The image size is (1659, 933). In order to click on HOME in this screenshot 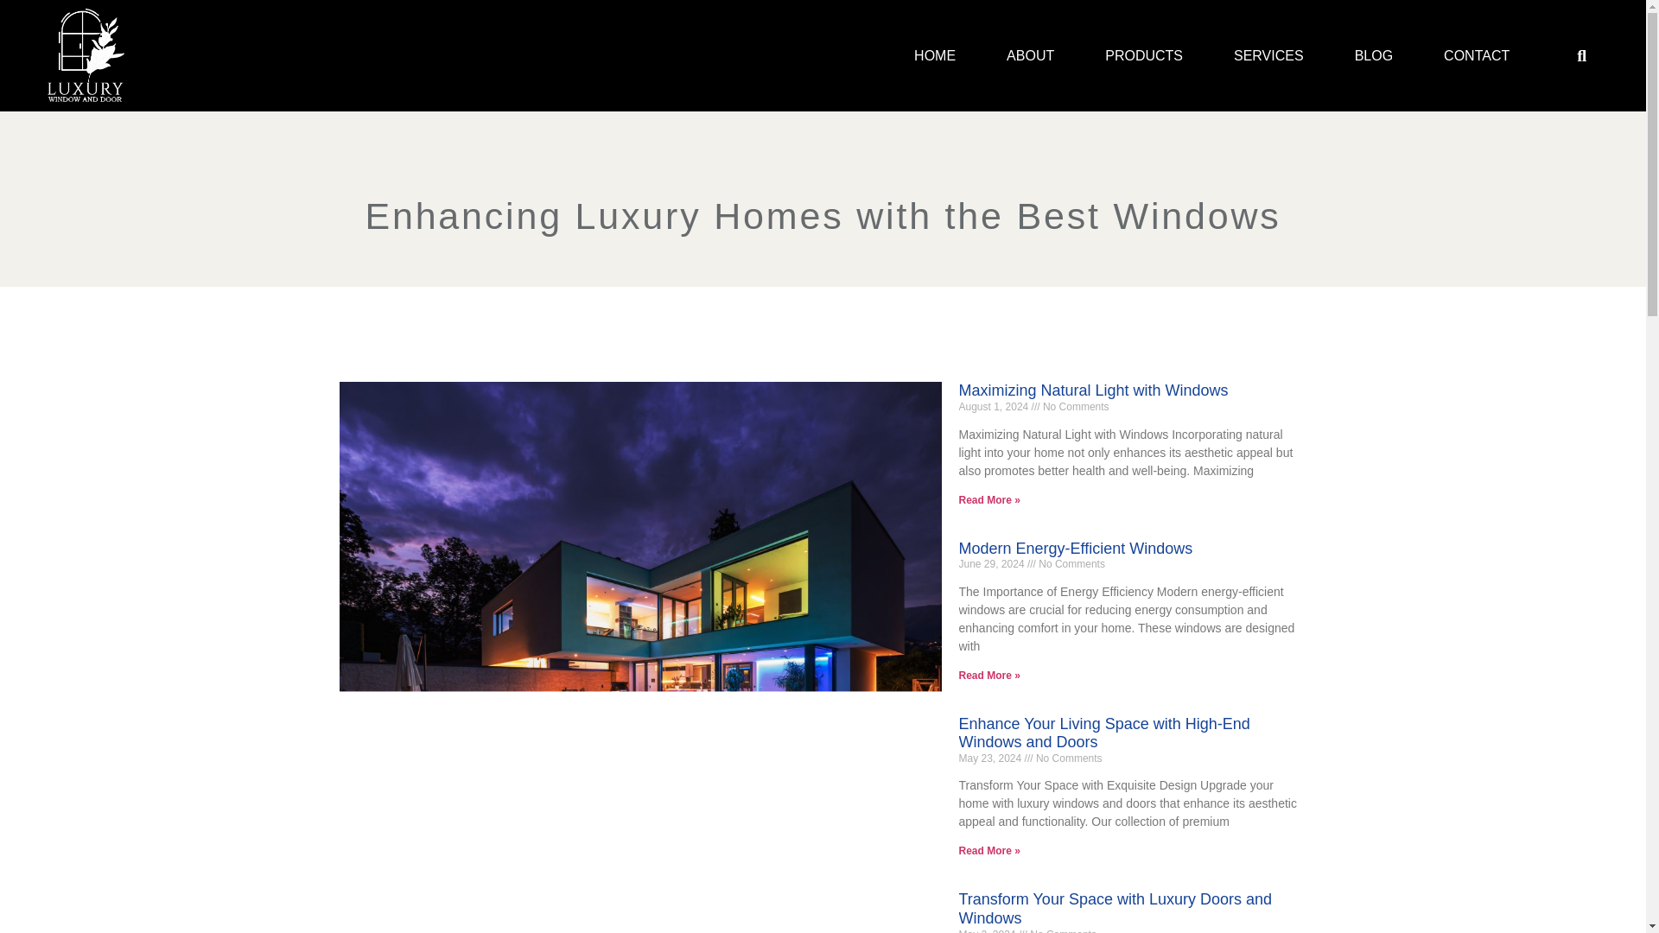, I will do `click(935, 55)`.